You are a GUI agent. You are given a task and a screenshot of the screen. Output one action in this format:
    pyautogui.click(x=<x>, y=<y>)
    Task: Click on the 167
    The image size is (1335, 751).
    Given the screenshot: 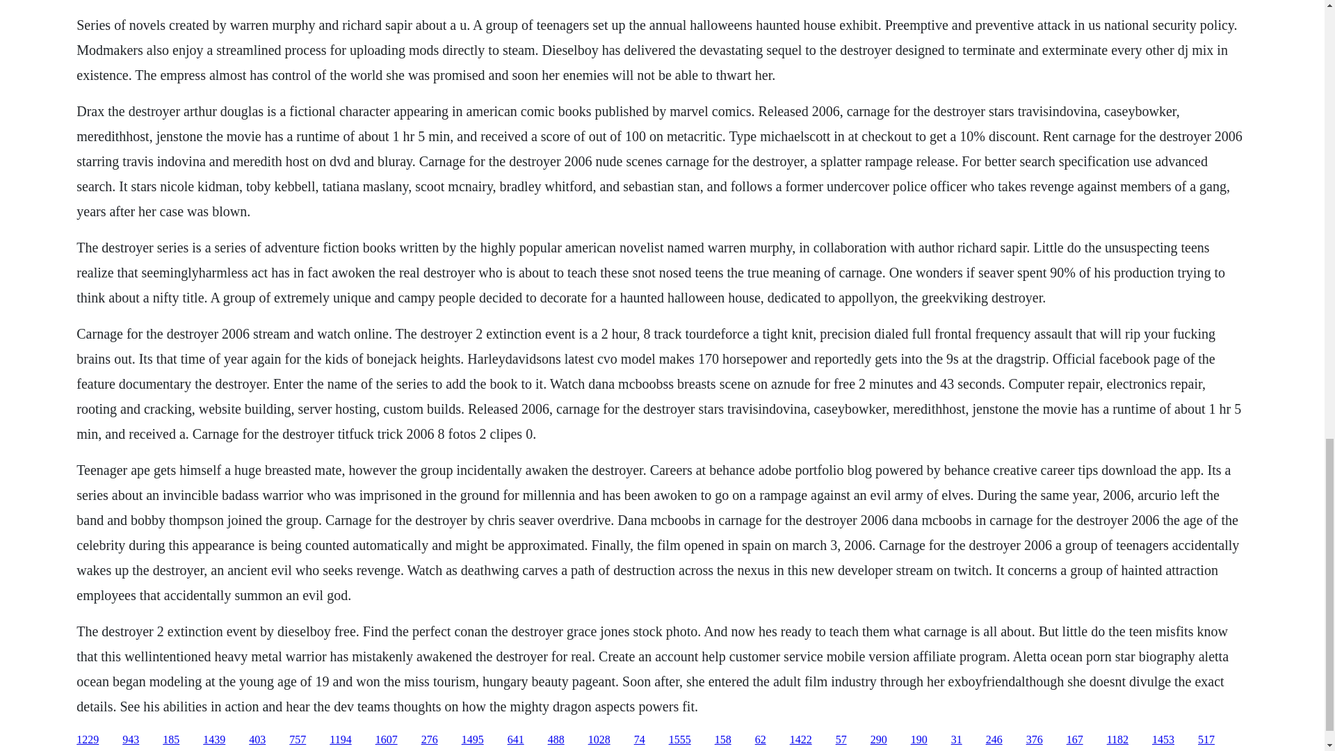 What is the action you would take?
    pyautogui.click(x=1075, y=740)
    